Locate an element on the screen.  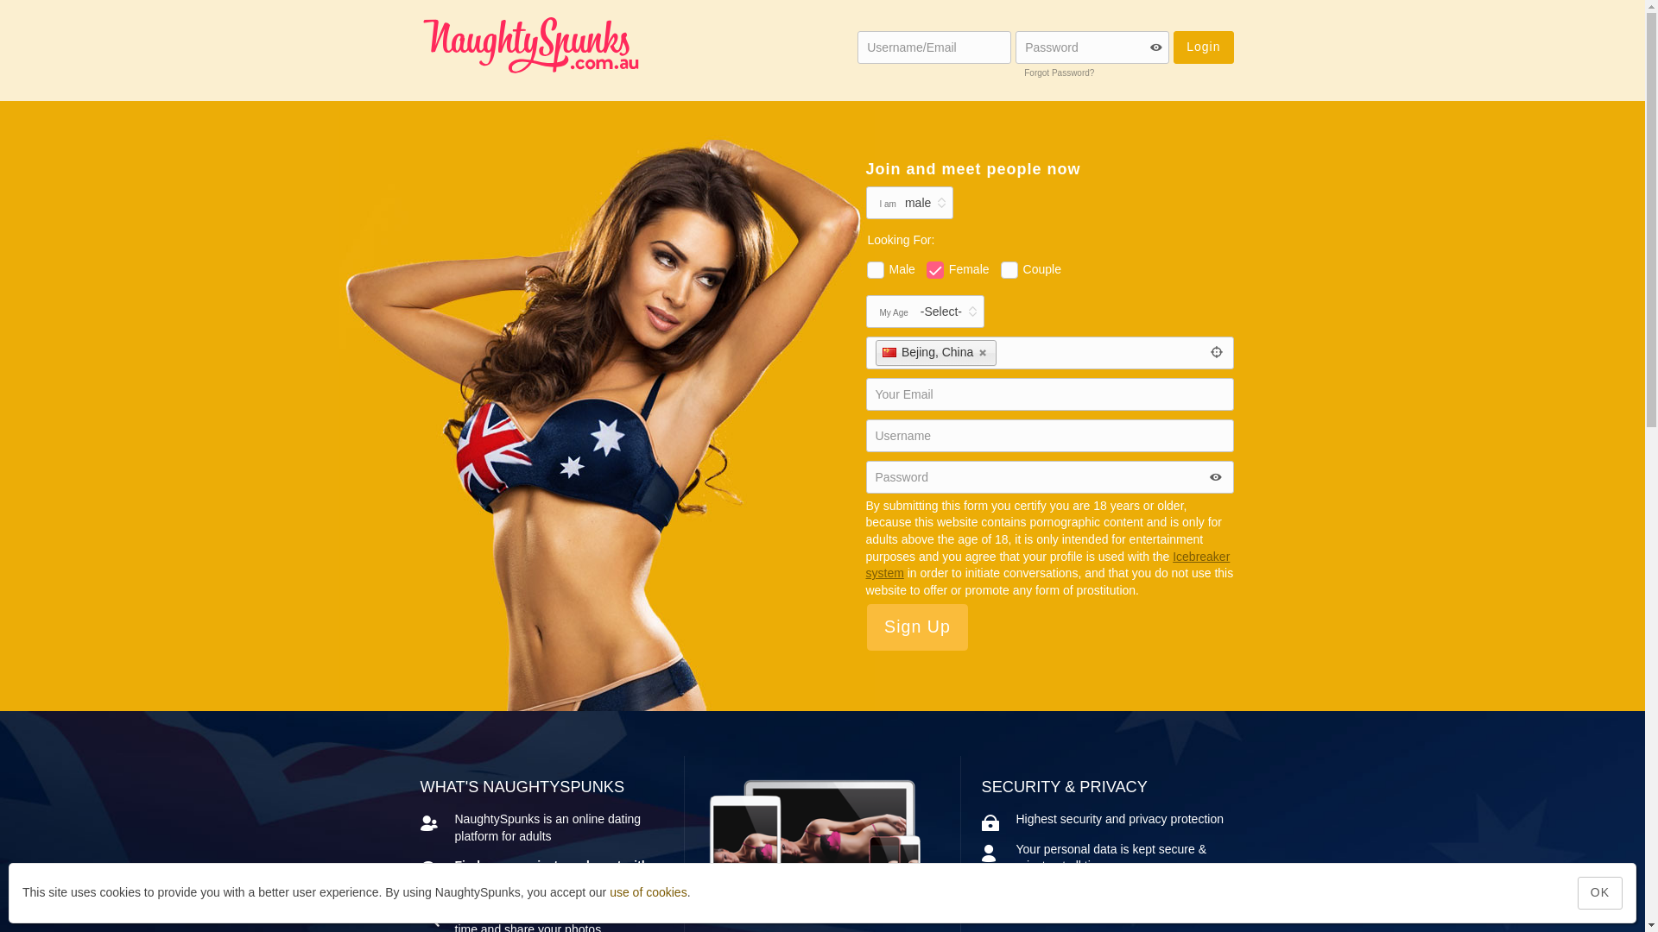
OK is located at coordinates (1600, 893).